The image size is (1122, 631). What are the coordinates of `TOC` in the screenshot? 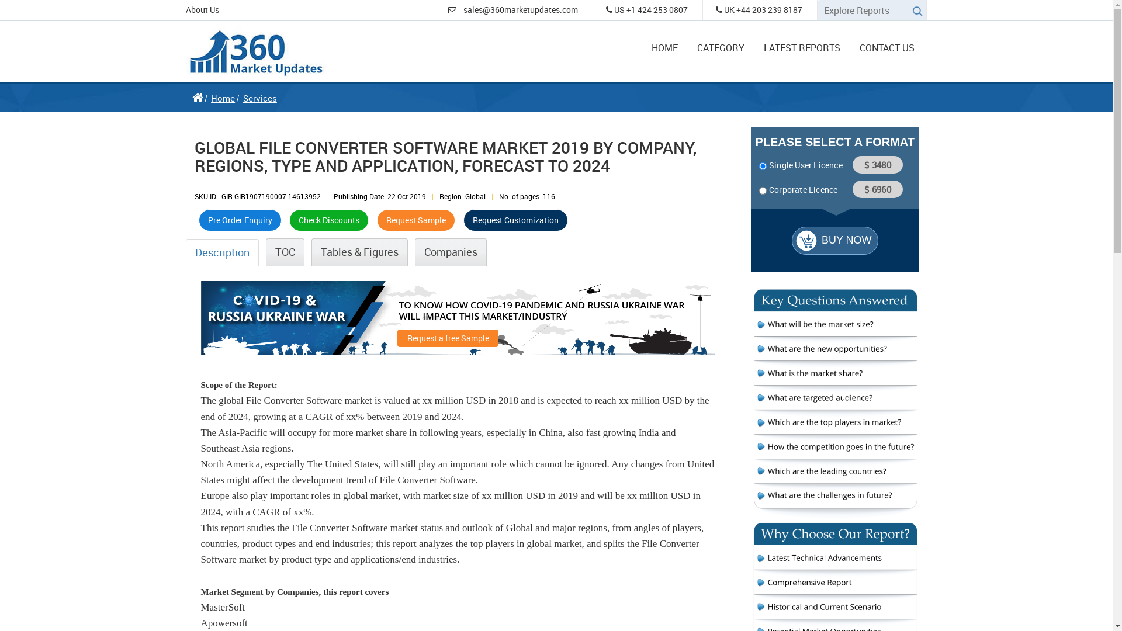 It's located at (285, 252).